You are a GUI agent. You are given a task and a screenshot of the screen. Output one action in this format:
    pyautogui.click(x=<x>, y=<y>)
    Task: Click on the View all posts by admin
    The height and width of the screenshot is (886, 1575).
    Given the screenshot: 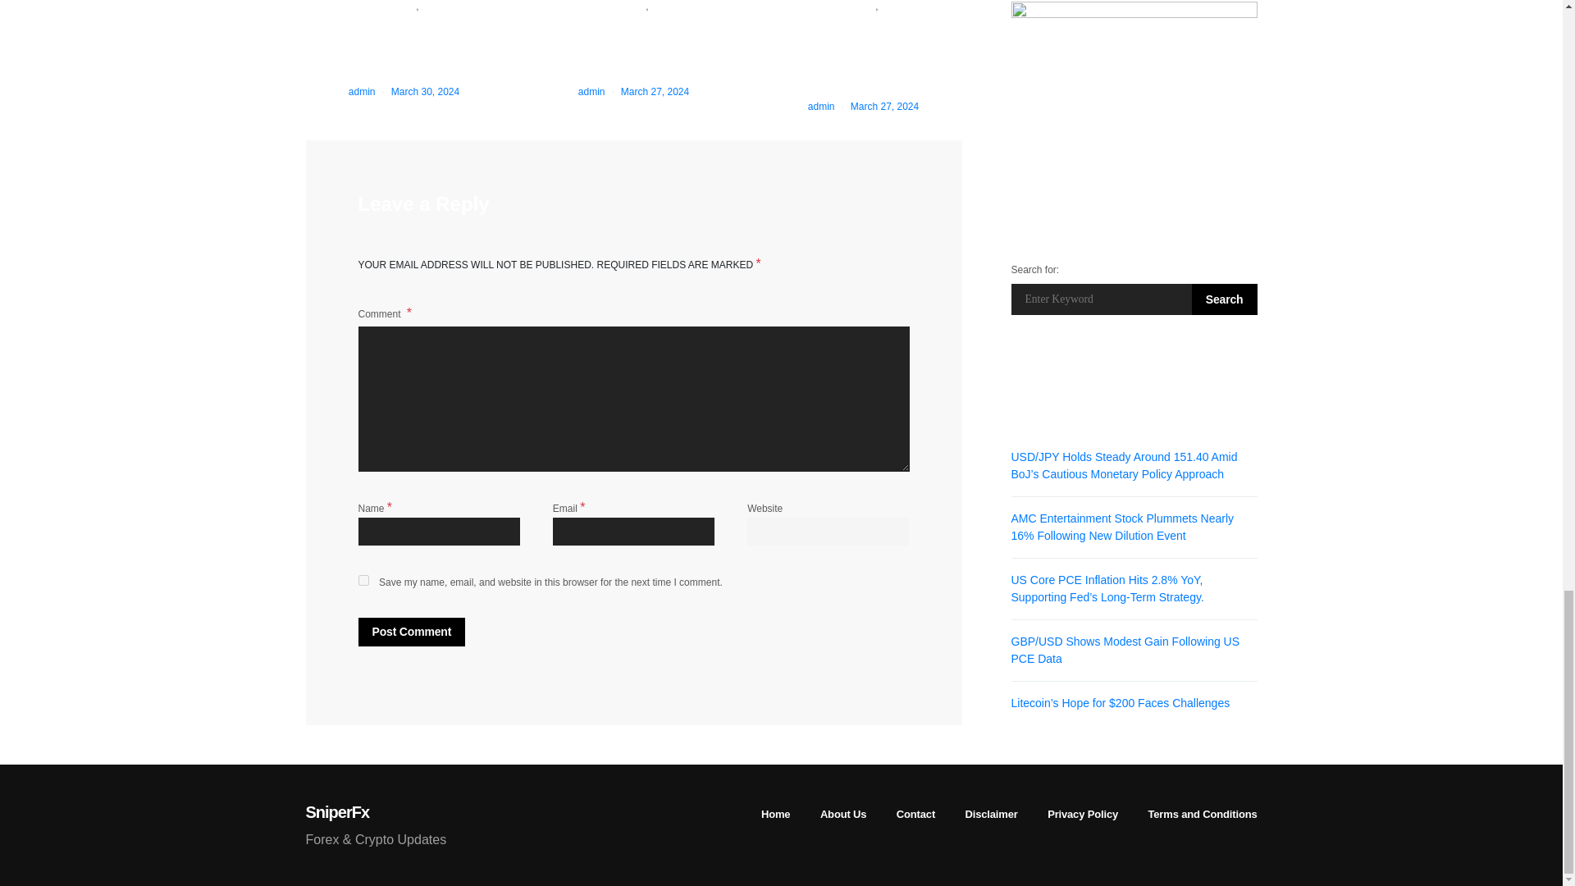 What is the action you would take?
    pyautogui.click(x=591, y=91)
    